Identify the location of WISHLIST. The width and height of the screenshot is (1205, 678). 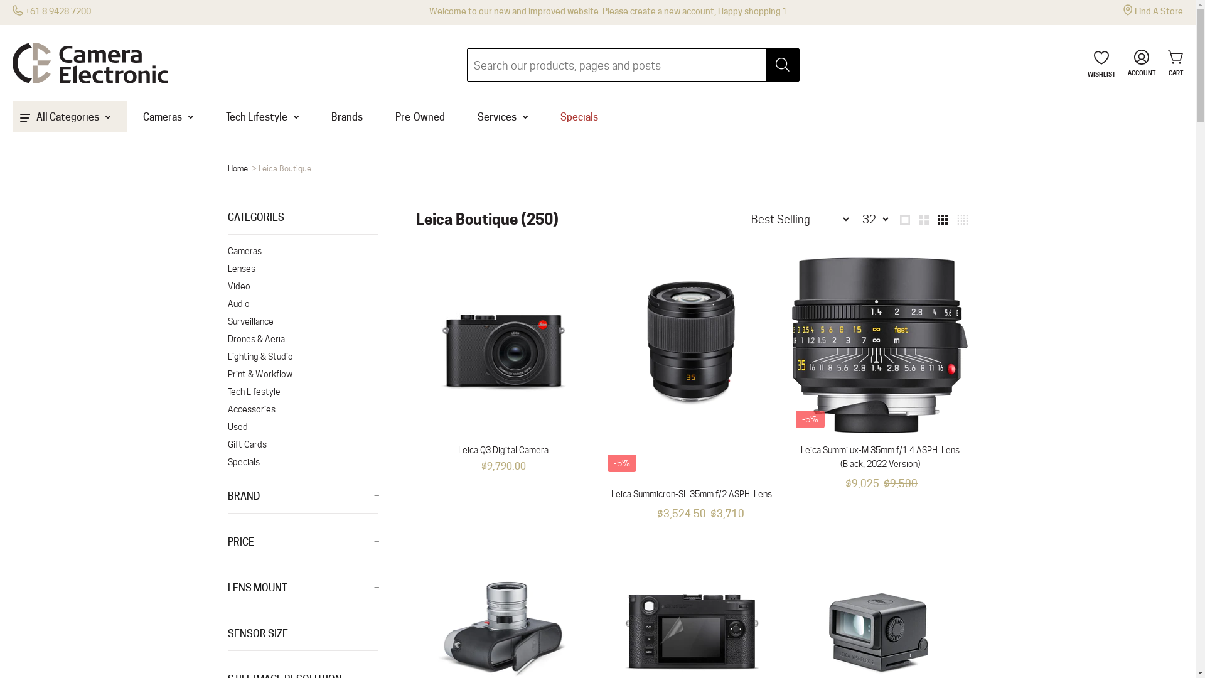
(1101, 65).